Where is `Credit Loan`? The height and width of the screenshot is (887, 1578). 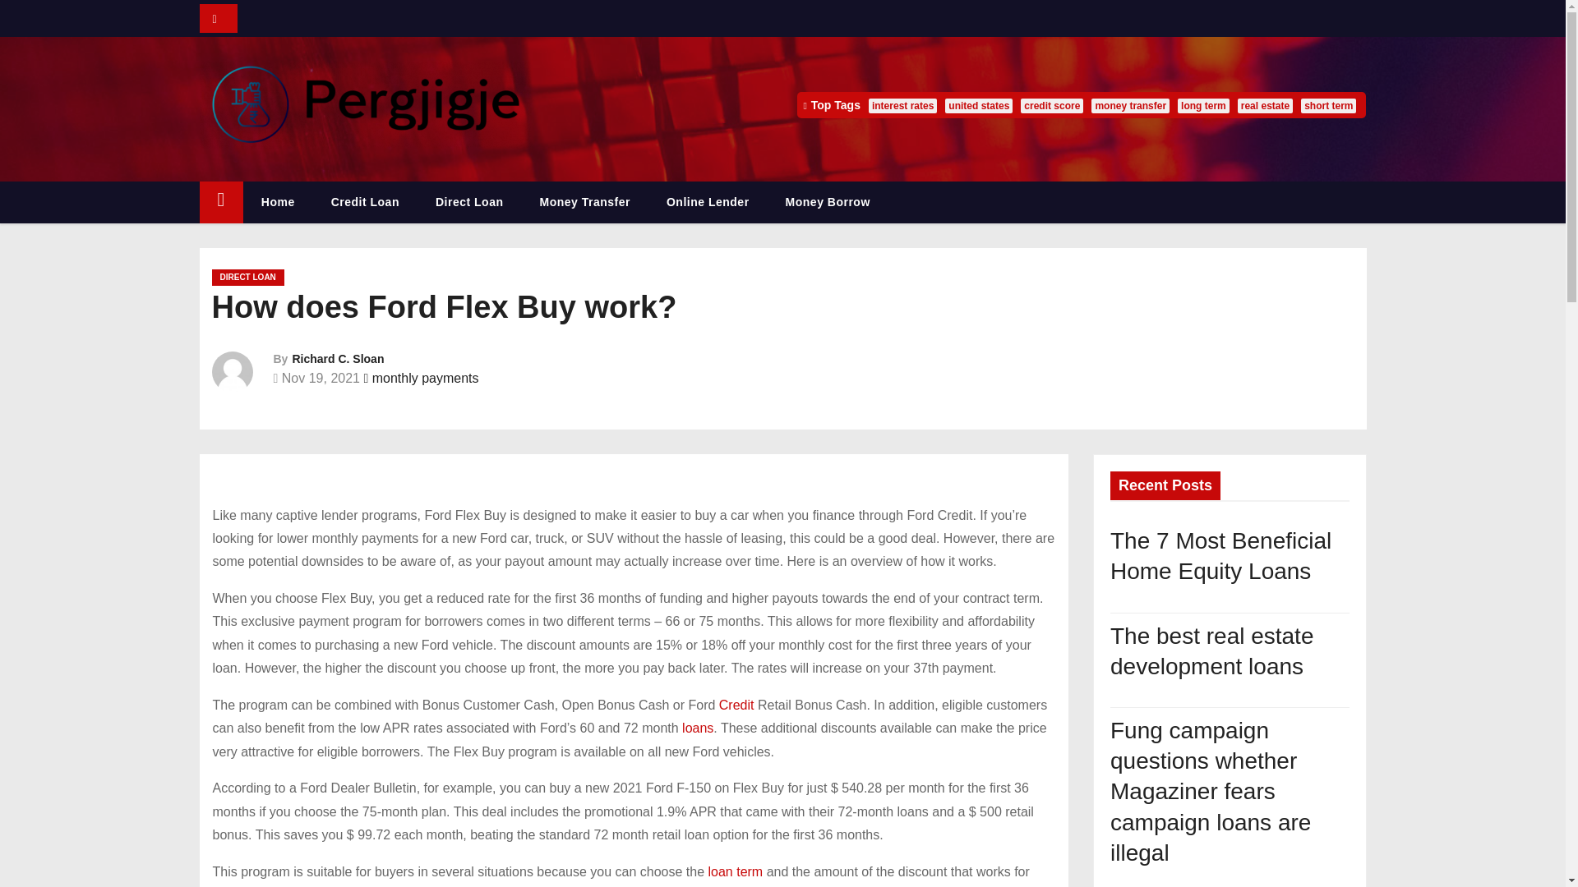
Credit Loan is located at coordinates (365, 202).